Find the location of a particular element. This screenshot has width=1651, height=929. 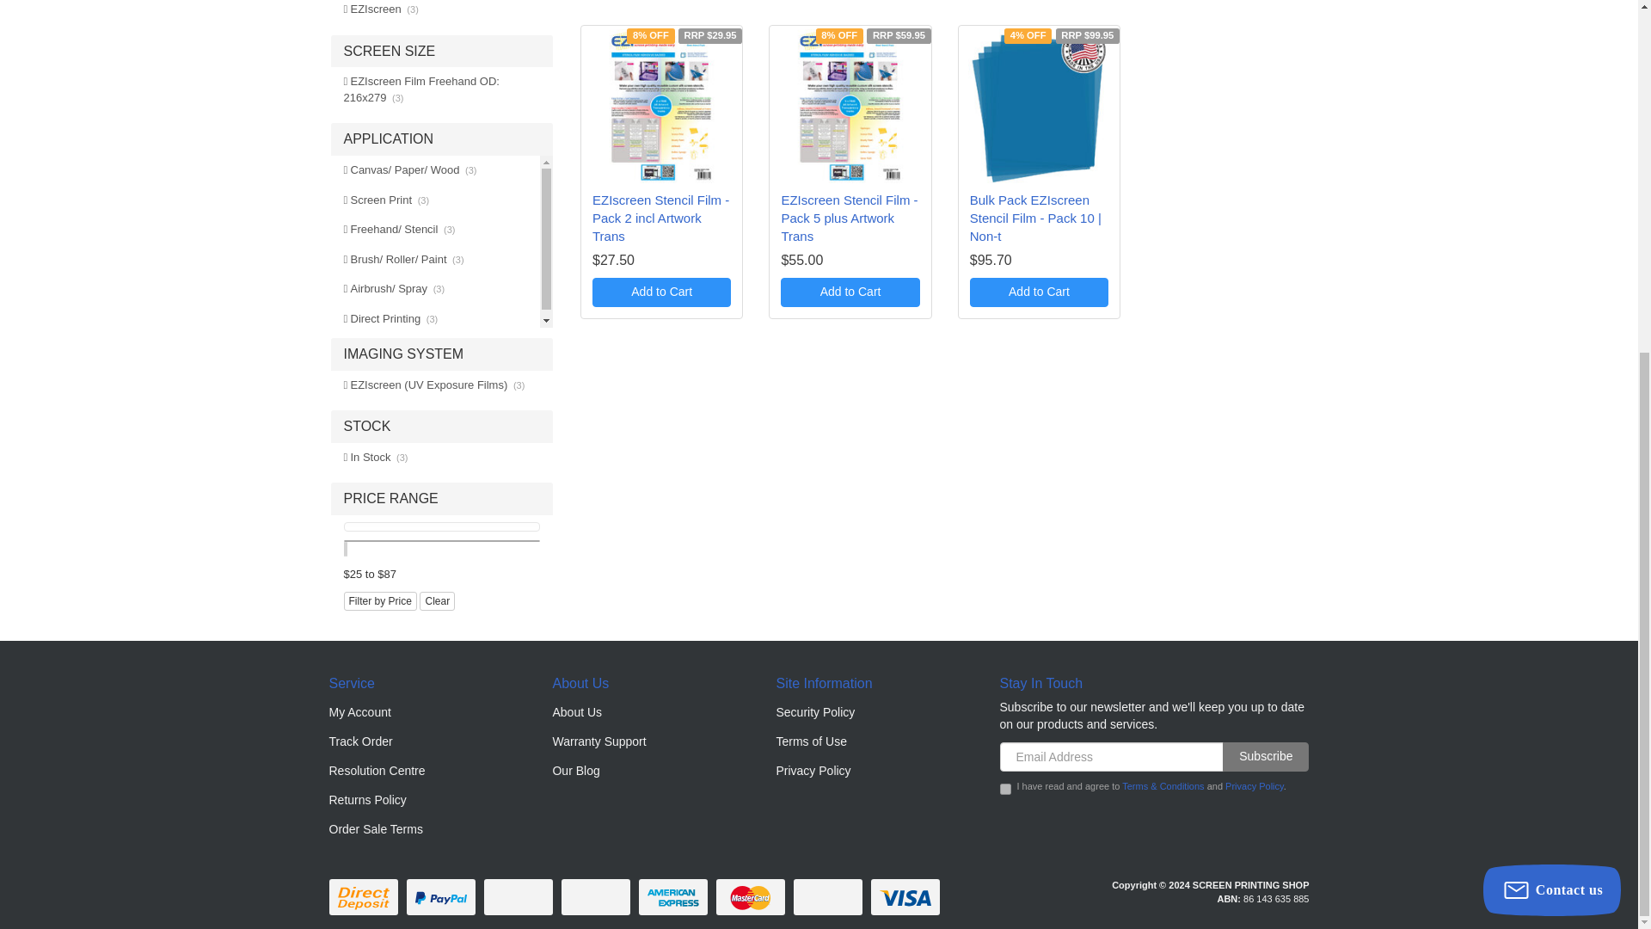

Filter by Price is located at coordinates (380, 600).